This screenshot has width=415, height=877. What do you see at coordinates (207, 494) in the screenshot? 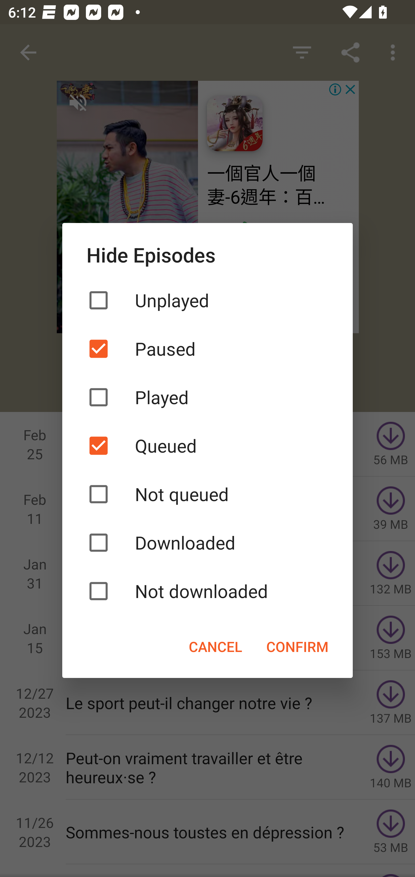
I see `Not queued` at bounding box center [207, 494].